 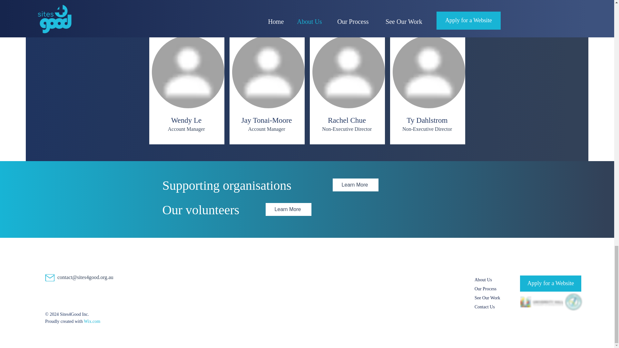 I want to click on Dana Khalaf, so click(x=267, y=2).